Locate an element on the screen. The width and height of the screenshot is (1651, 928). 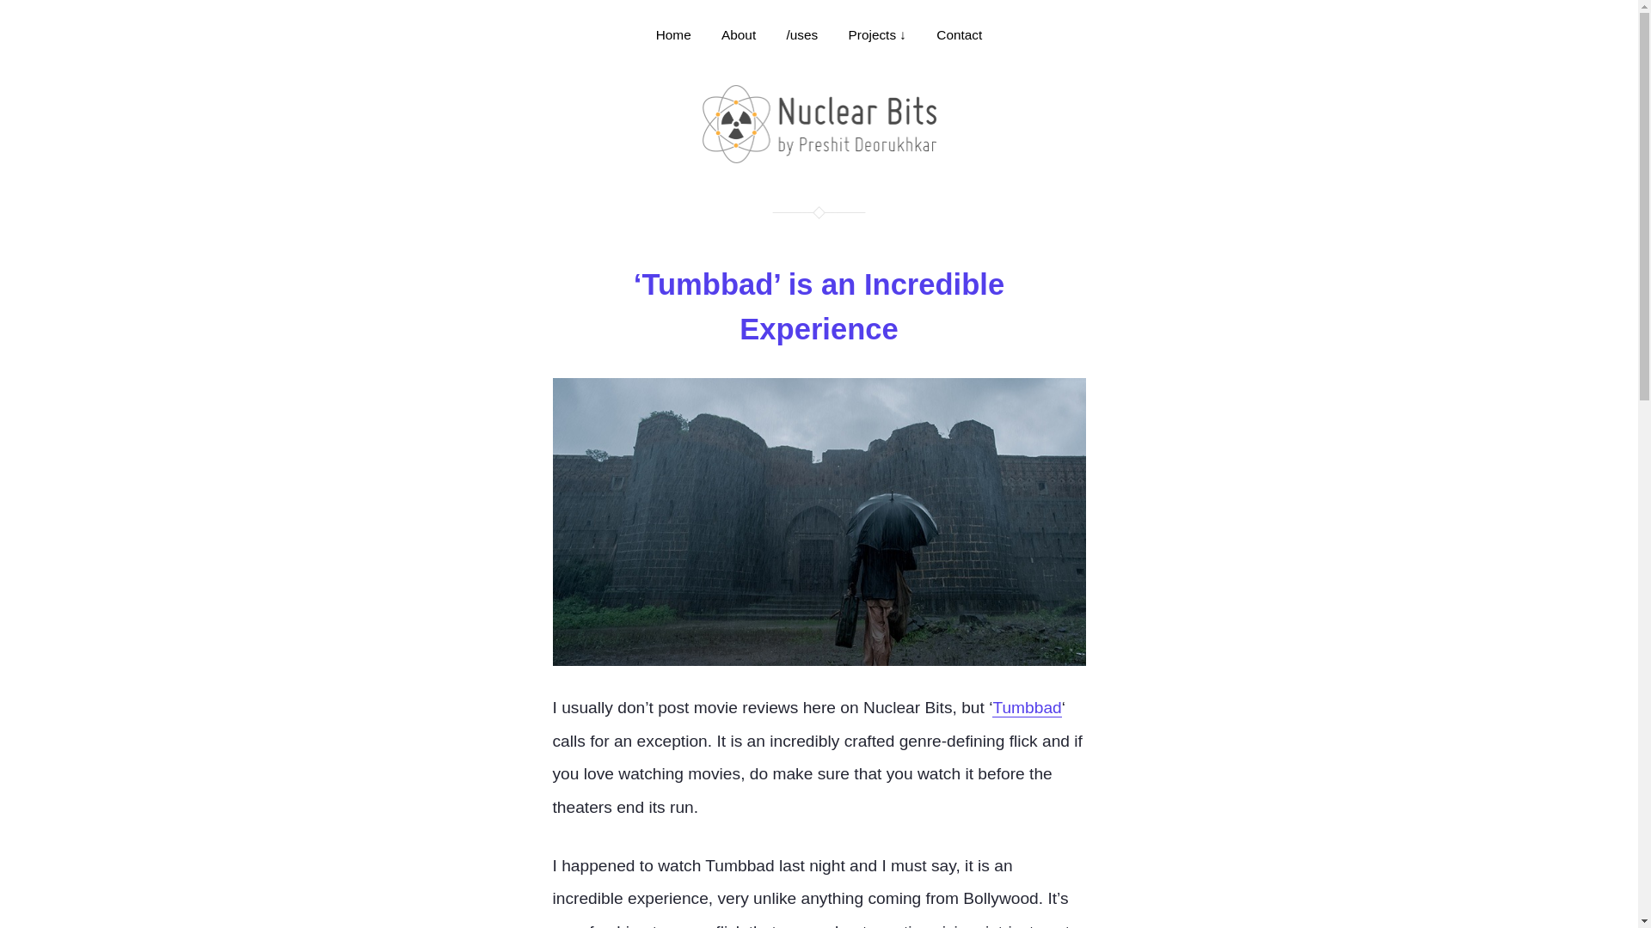
Home is located at coordinates (673, 34).